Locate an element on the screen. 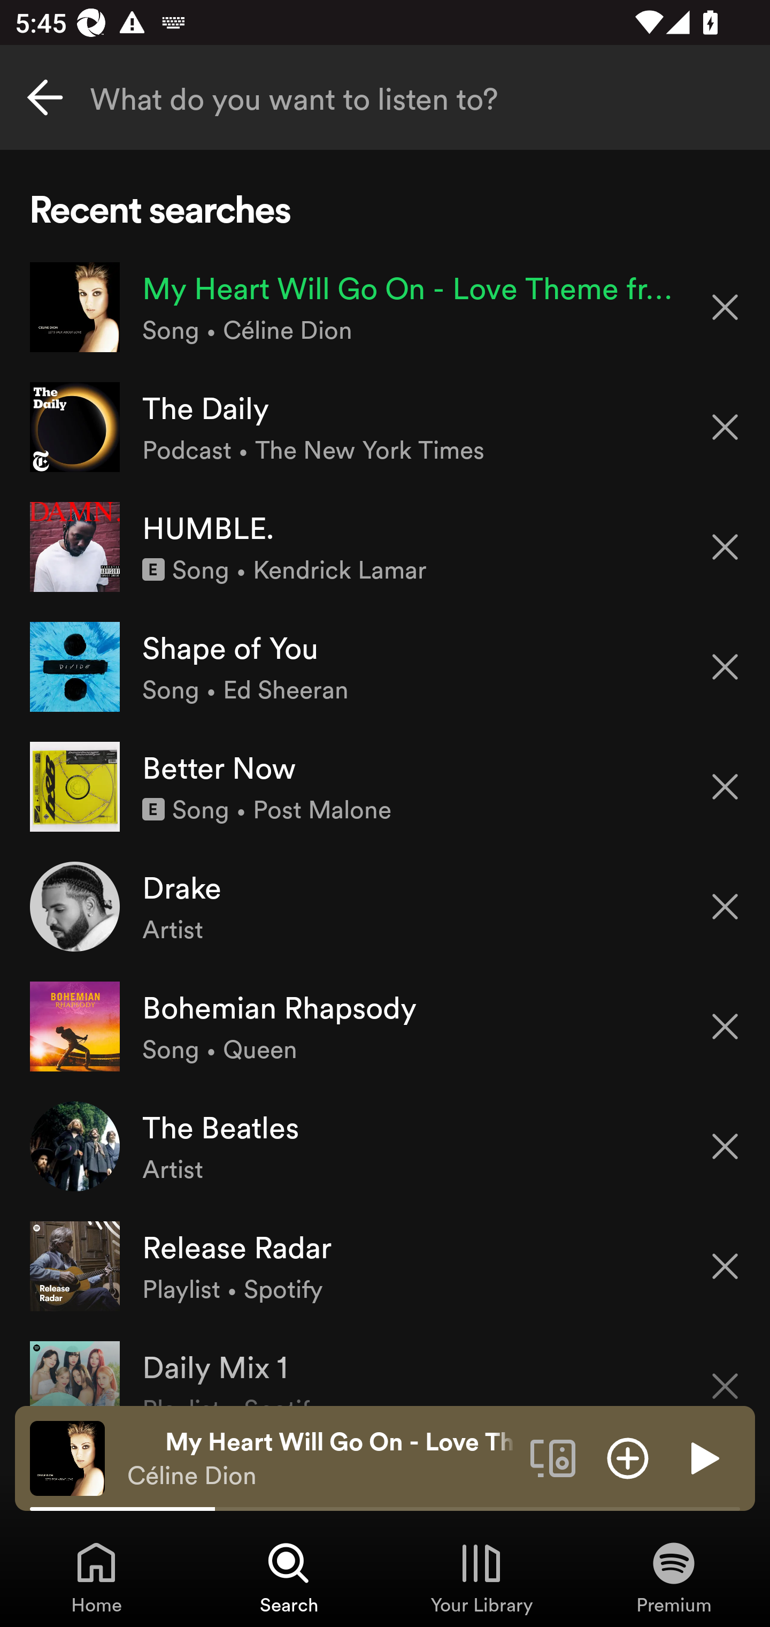 The height and width of the screenshot is (1627, 770). Remove is located at coordinates (725, 787).